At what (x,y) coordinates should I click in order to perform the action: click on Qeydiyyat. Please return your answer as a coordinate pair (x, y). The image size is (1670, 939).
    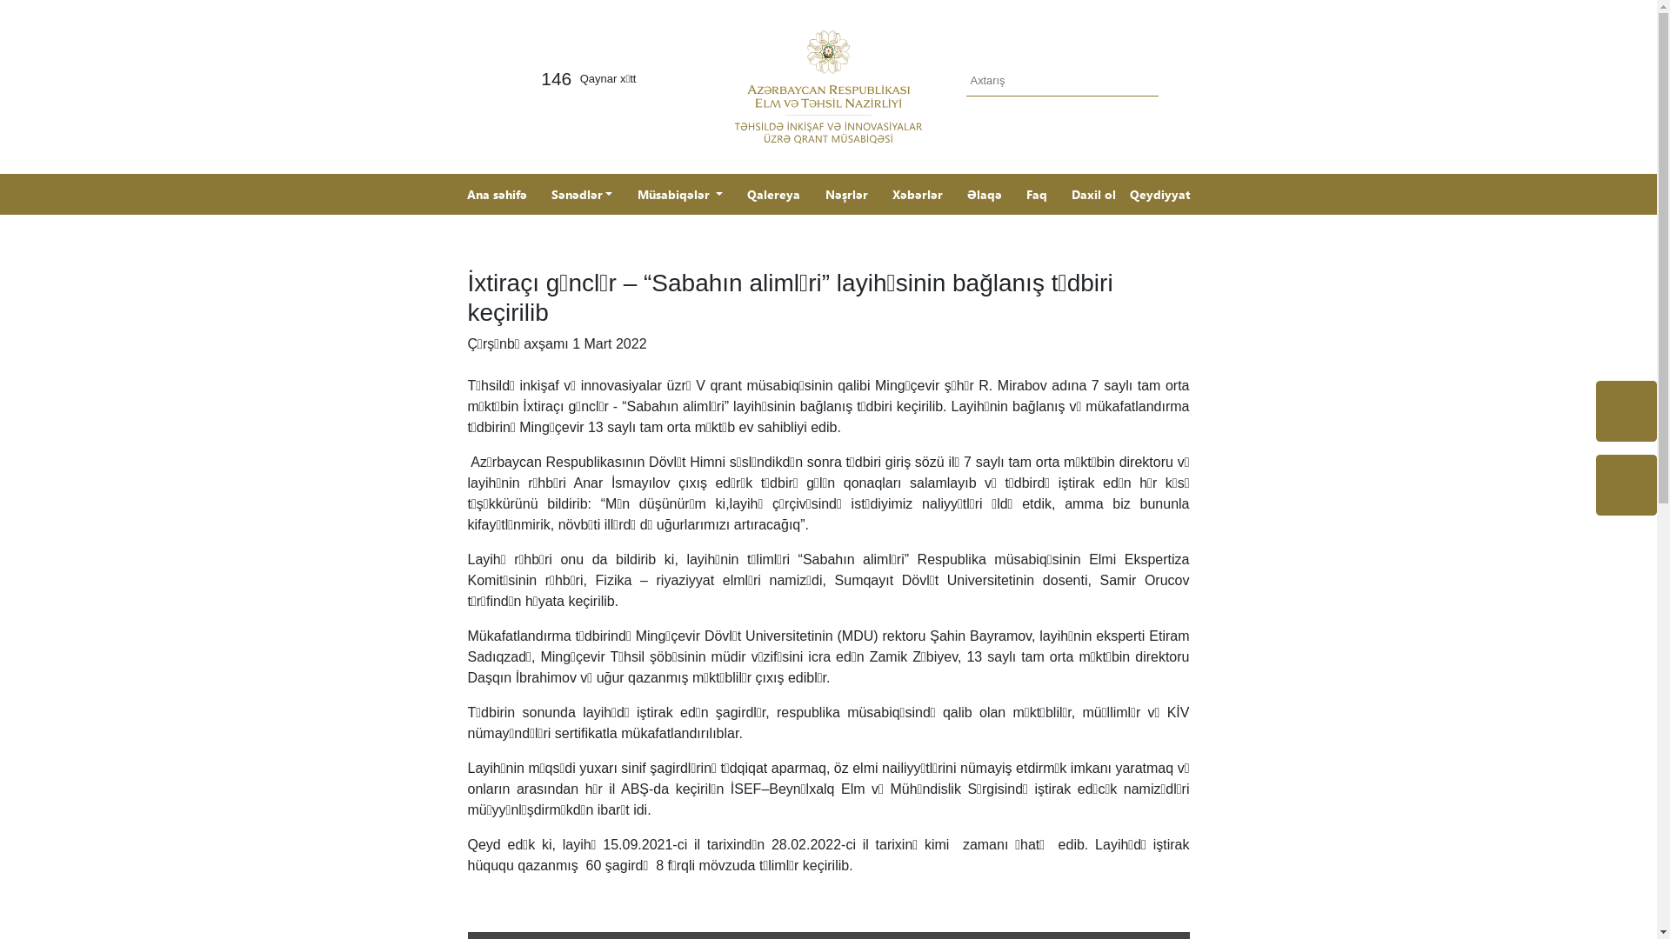
    Looking at the image, I should click on (1160, 195).